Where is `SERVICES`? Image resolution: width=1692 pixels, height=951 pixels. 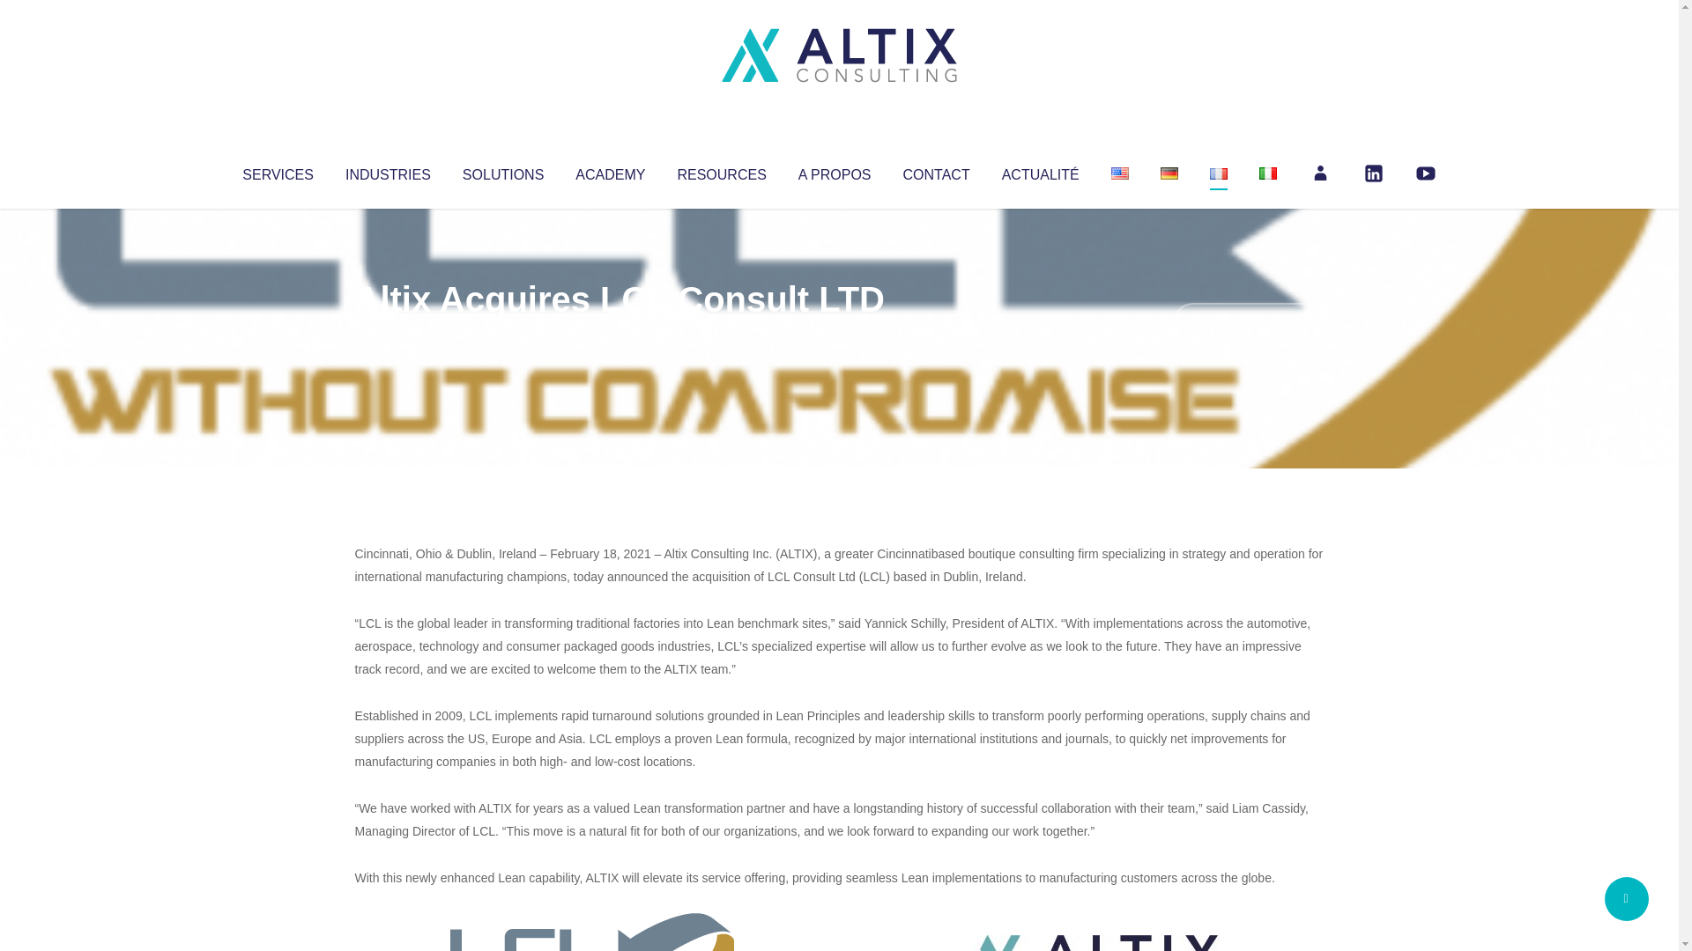 SERVICES is located at coordinates (277, 171).